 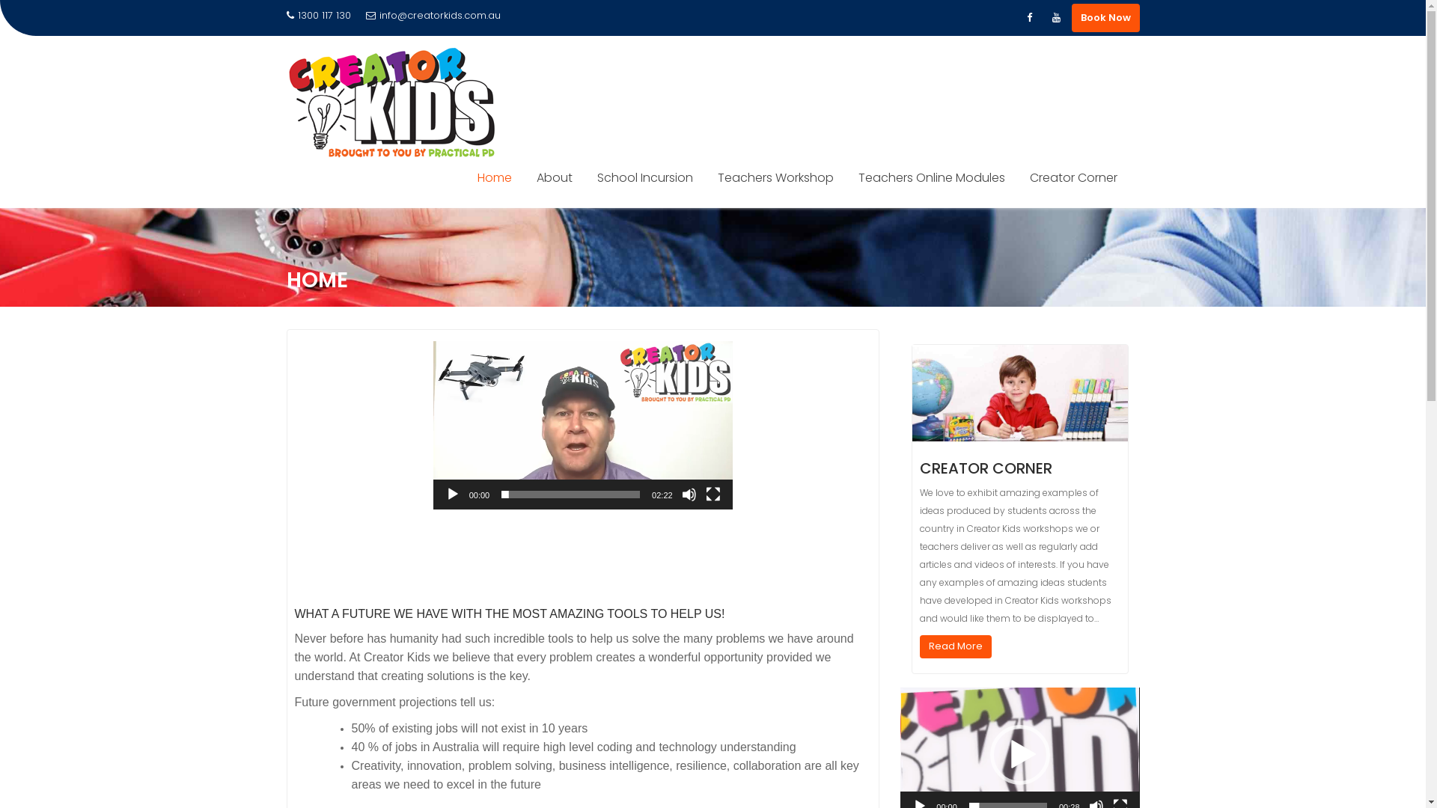 I want to click on Teachers Online Modules, so click(x=932, y=178).